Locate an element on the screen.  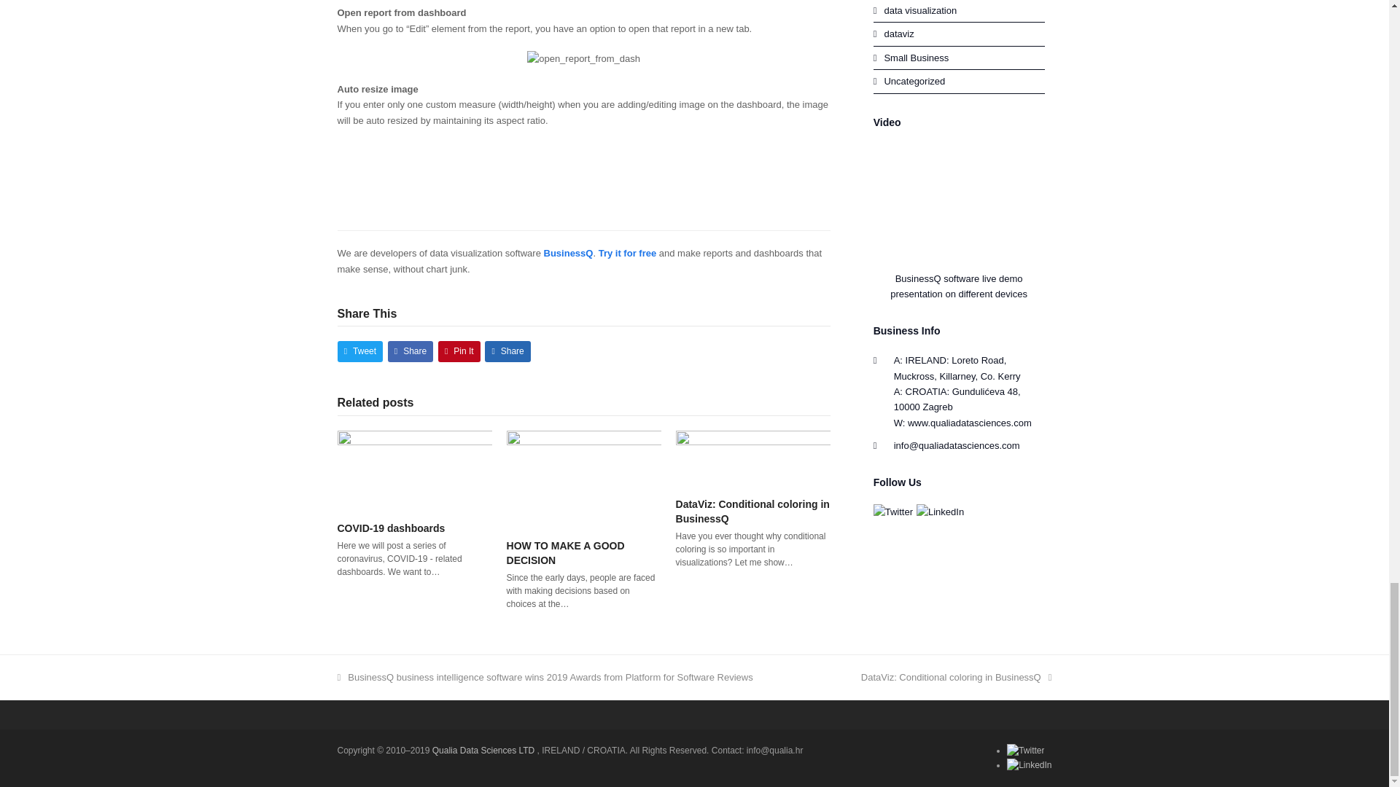
Qualia BusinessQ v16.0 live presentation is located at coordinates (972, 199).